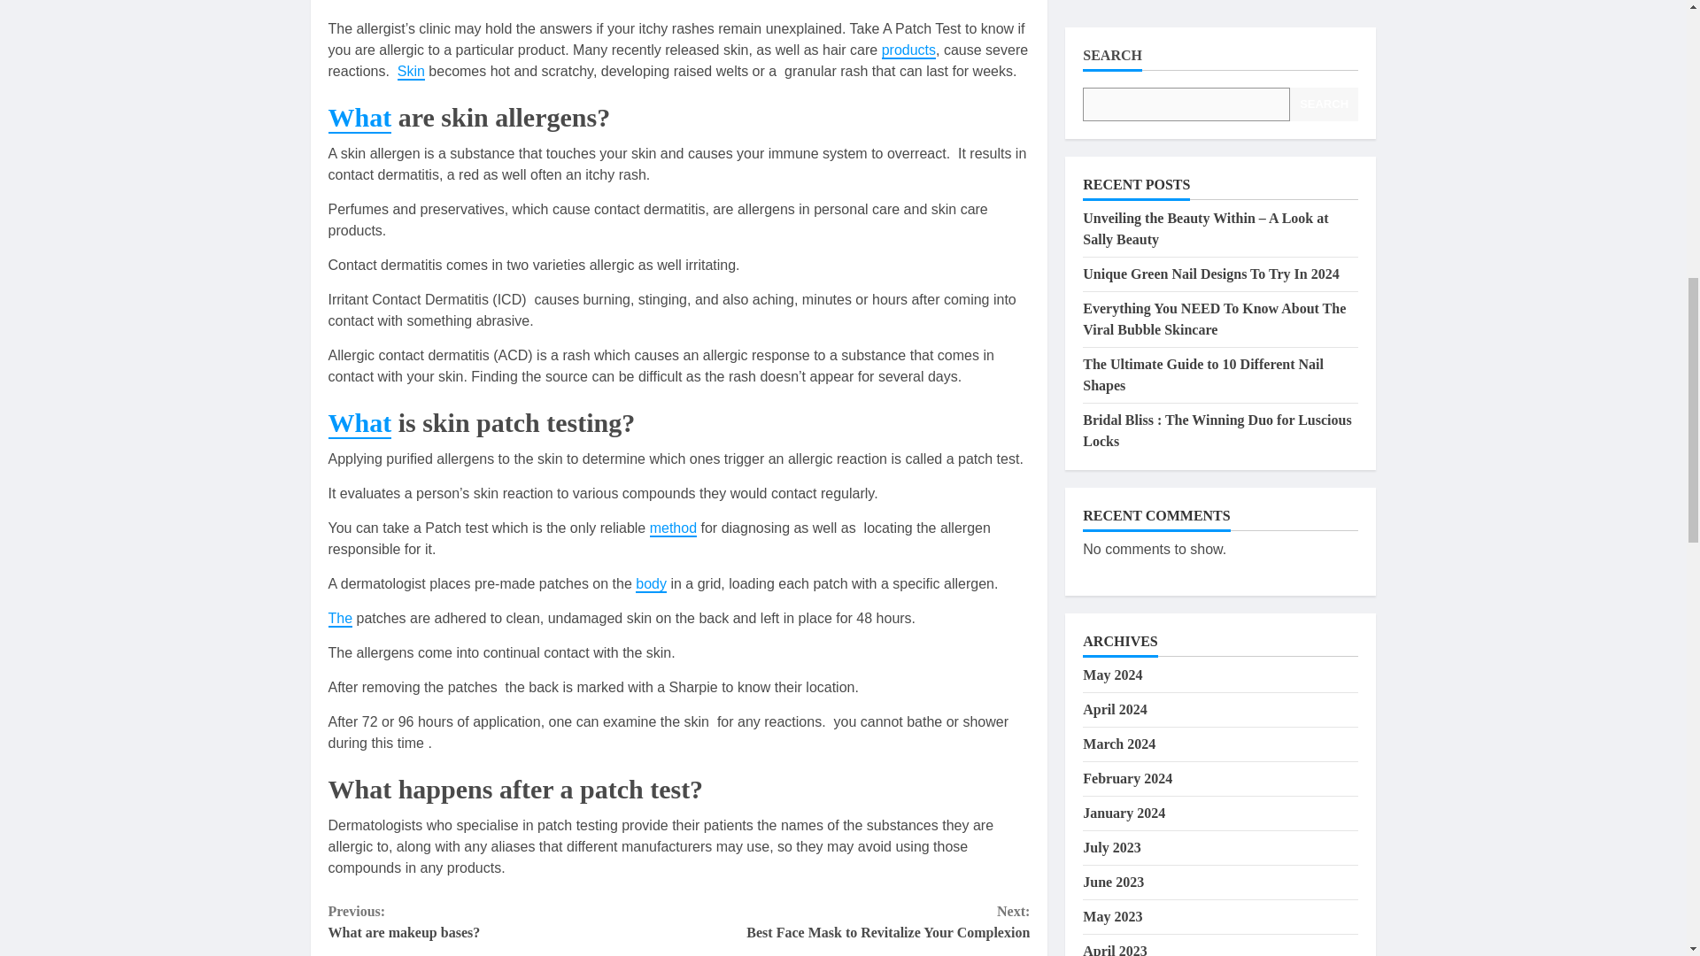 The image size is (1700, 956). I want to click on body, so click(359, 423).